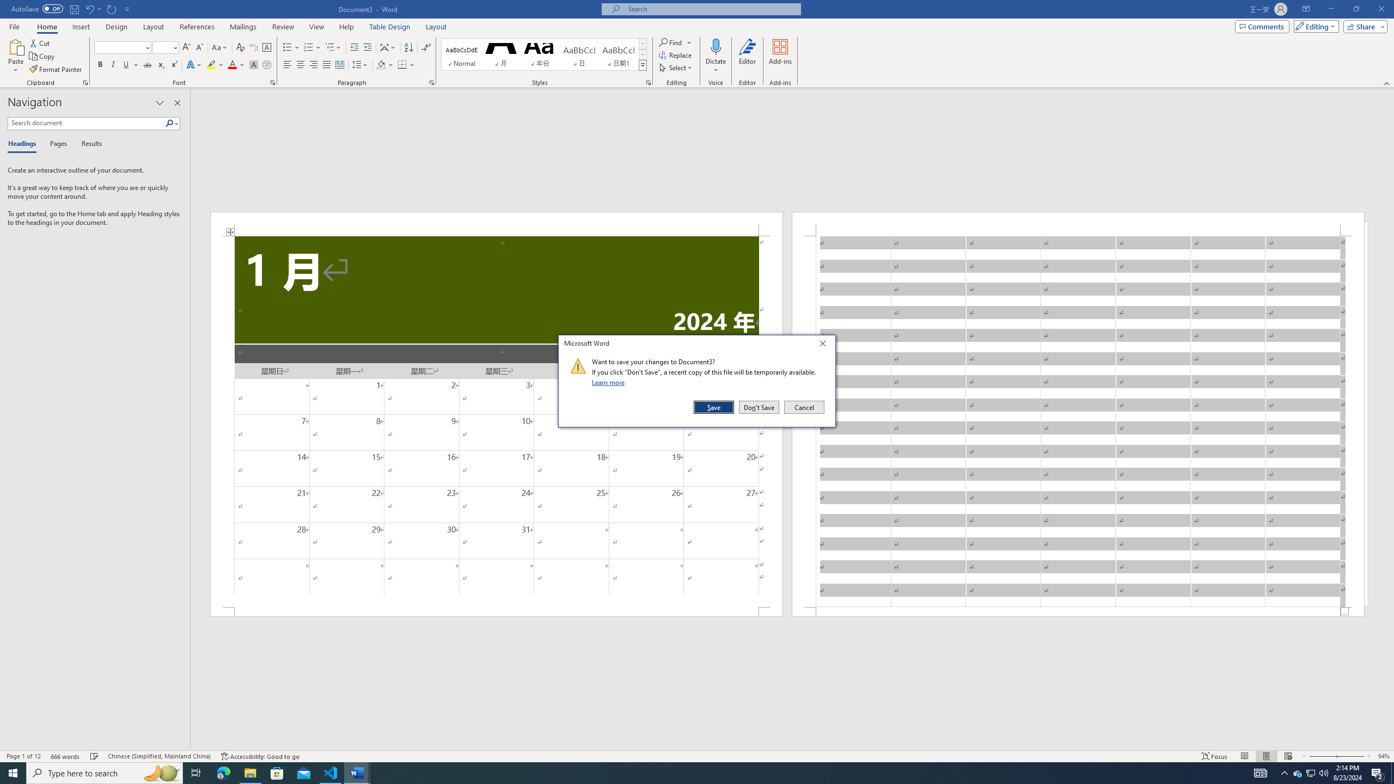 This screenshot has height=784, width=1394. I want to click on Learn more, so click(610, 382).